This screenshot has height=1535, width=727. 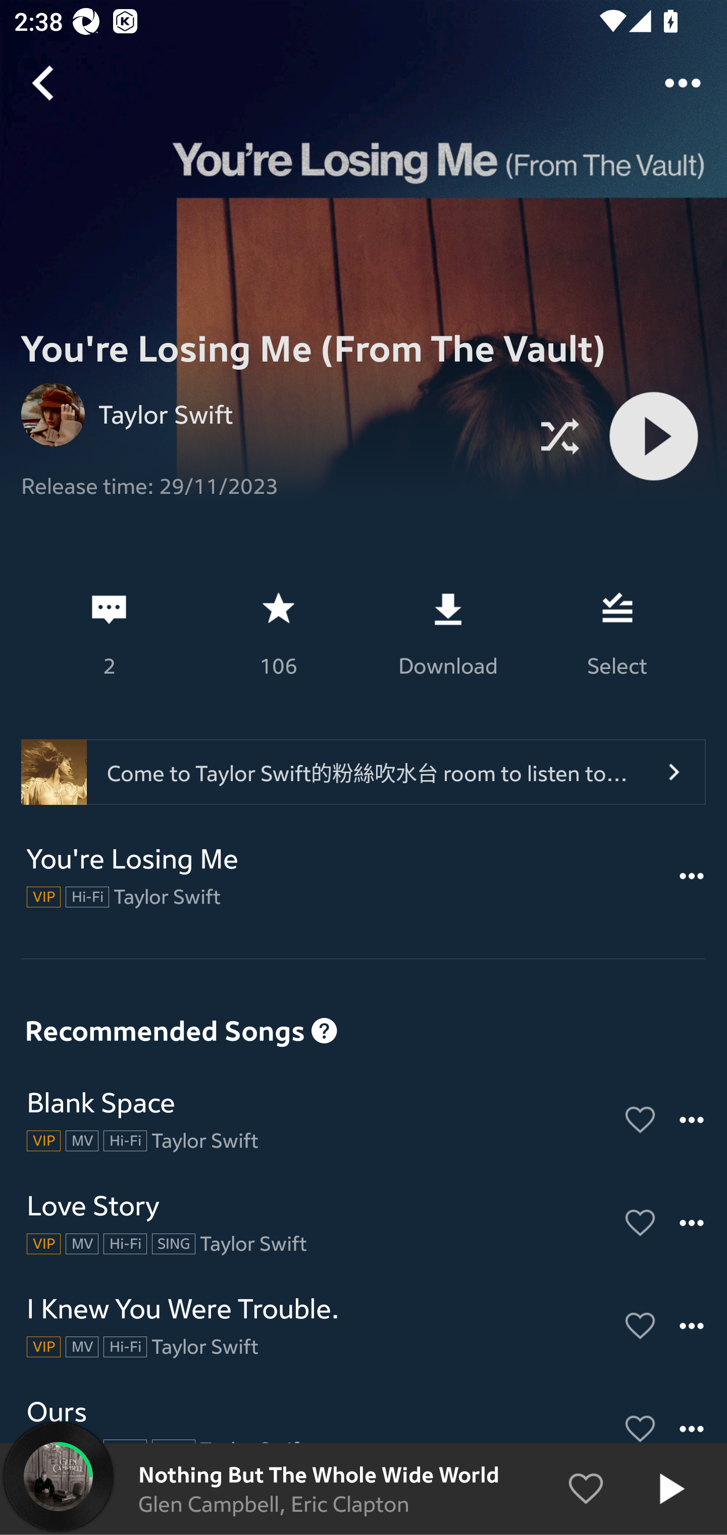 What do you see at coordinates (363, 998) in the screenshot?
I see `Recommended Songs` at bounding box center [363, 998].